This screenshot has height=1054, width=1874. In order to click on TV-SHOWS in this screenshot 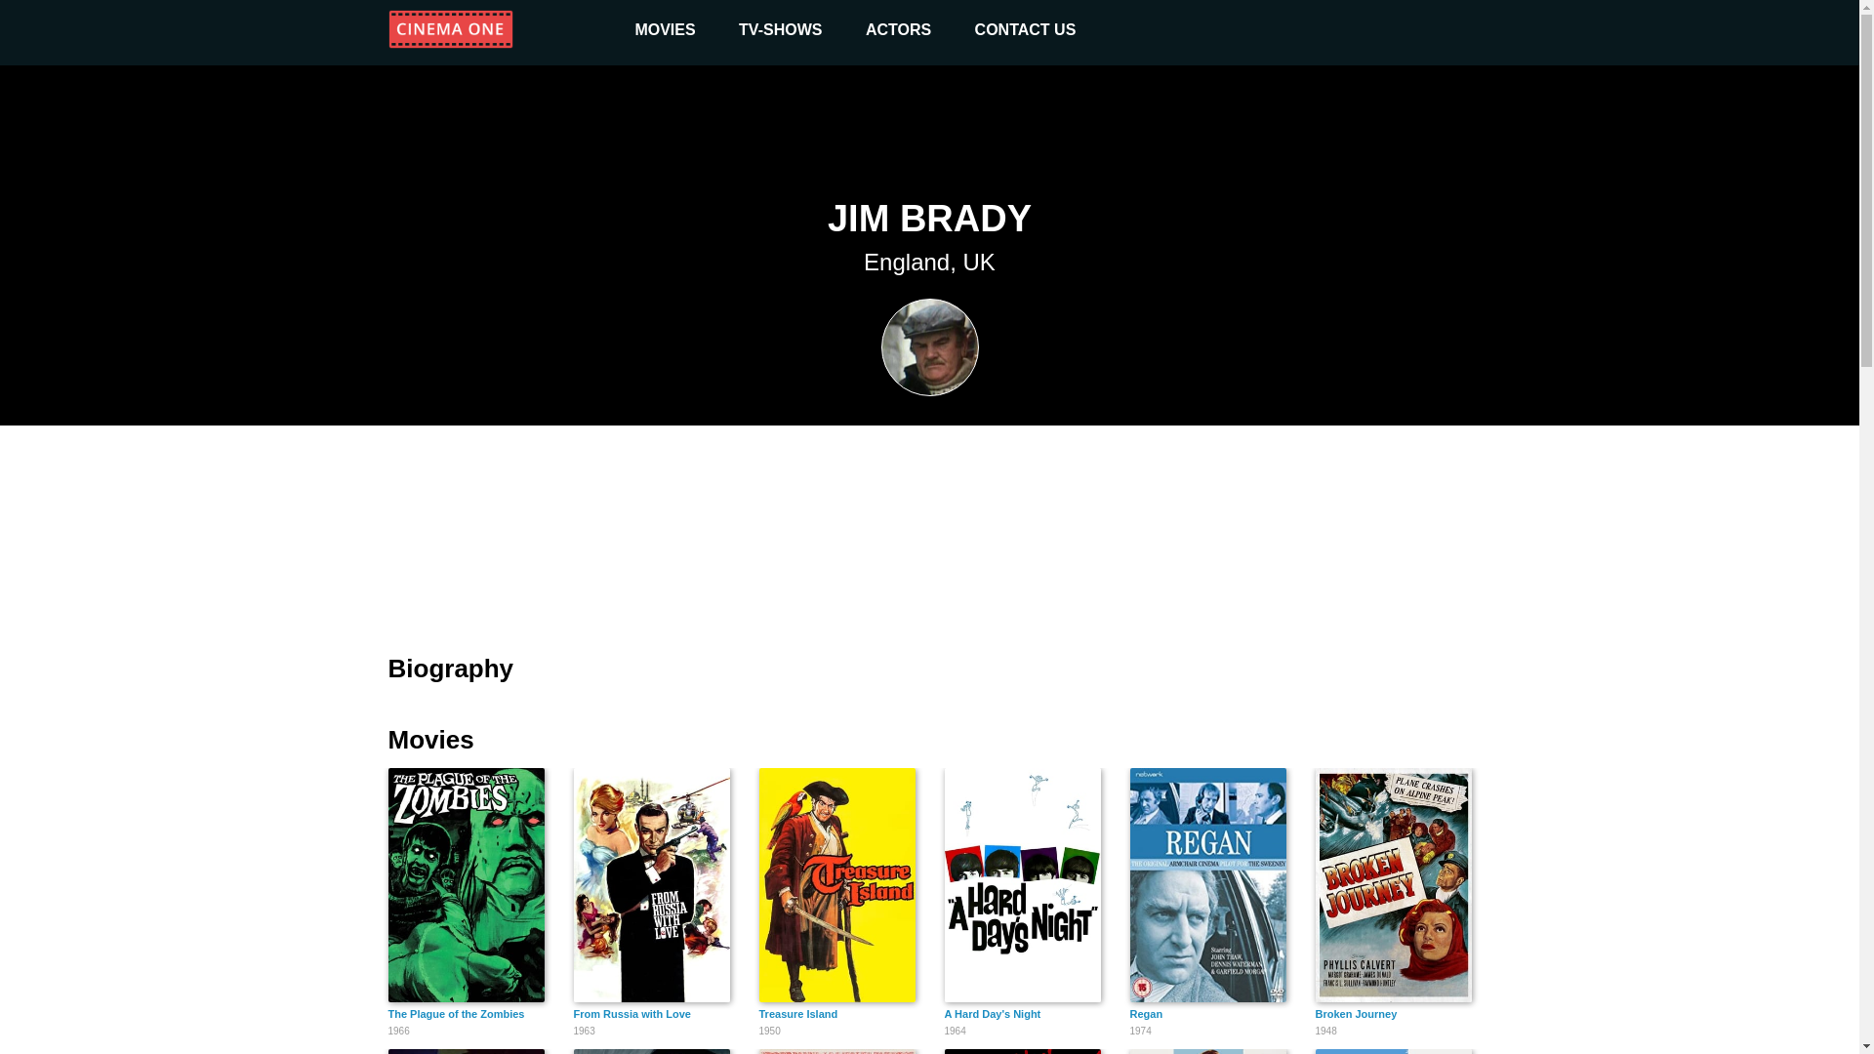, I will do `click(780, 29)`.